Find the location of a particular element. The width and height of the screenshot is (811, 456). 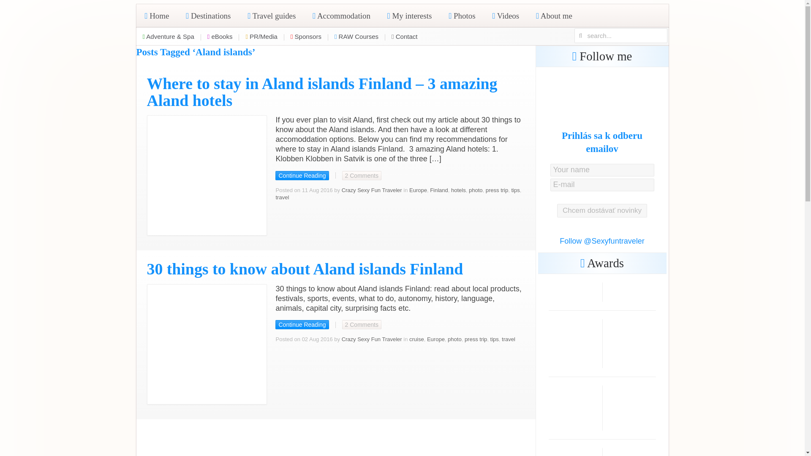

Videos is located at coordinates (505, 15).